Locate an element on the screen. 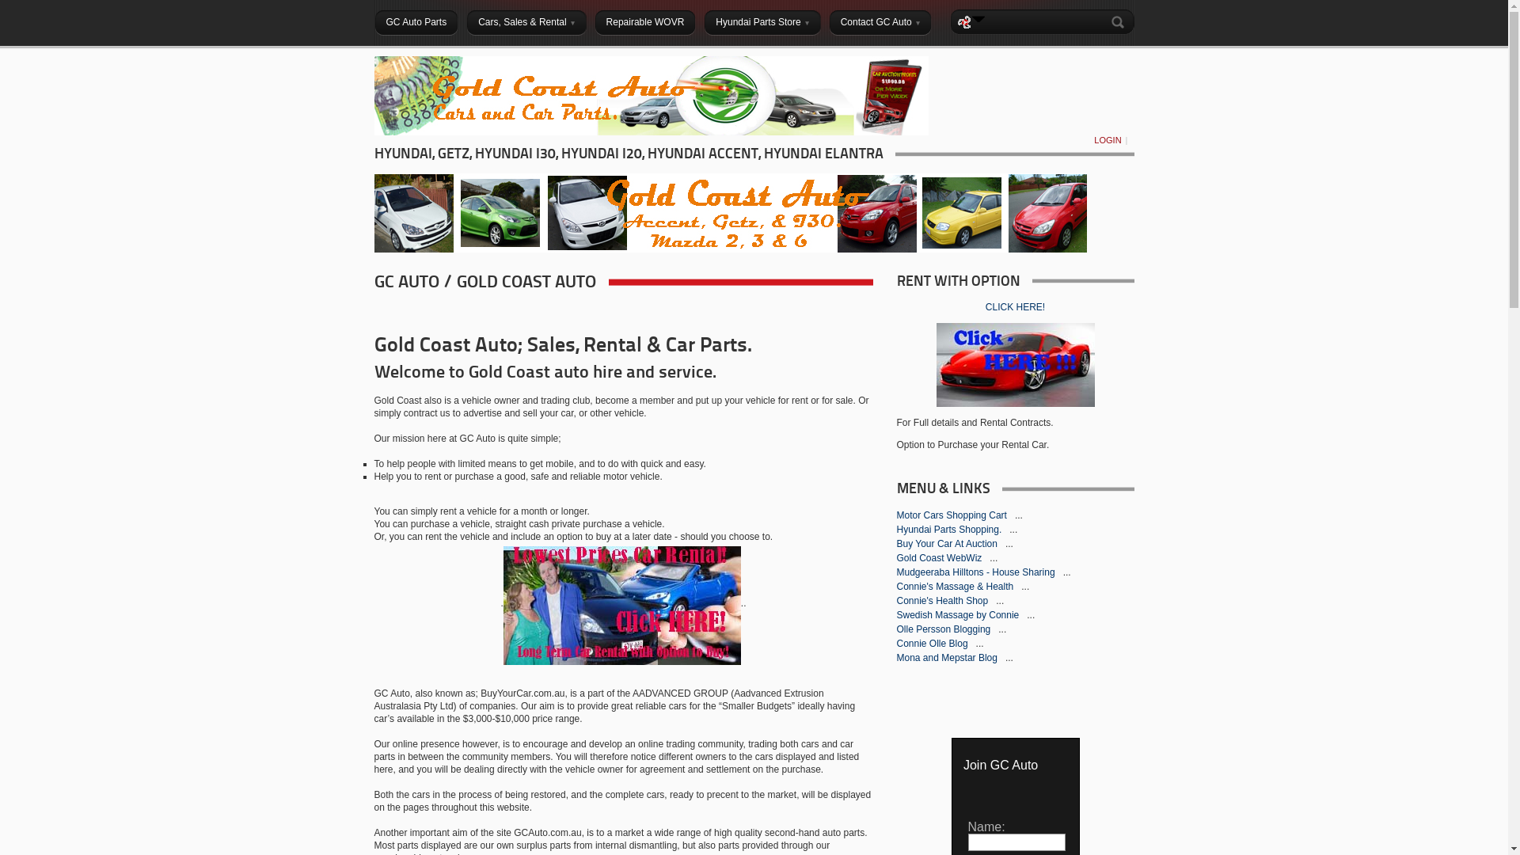 Image resolution: width=1520 pixels, height=855 pixels. Motor Cars Shopping Cart is located at coordinates (953, 515).